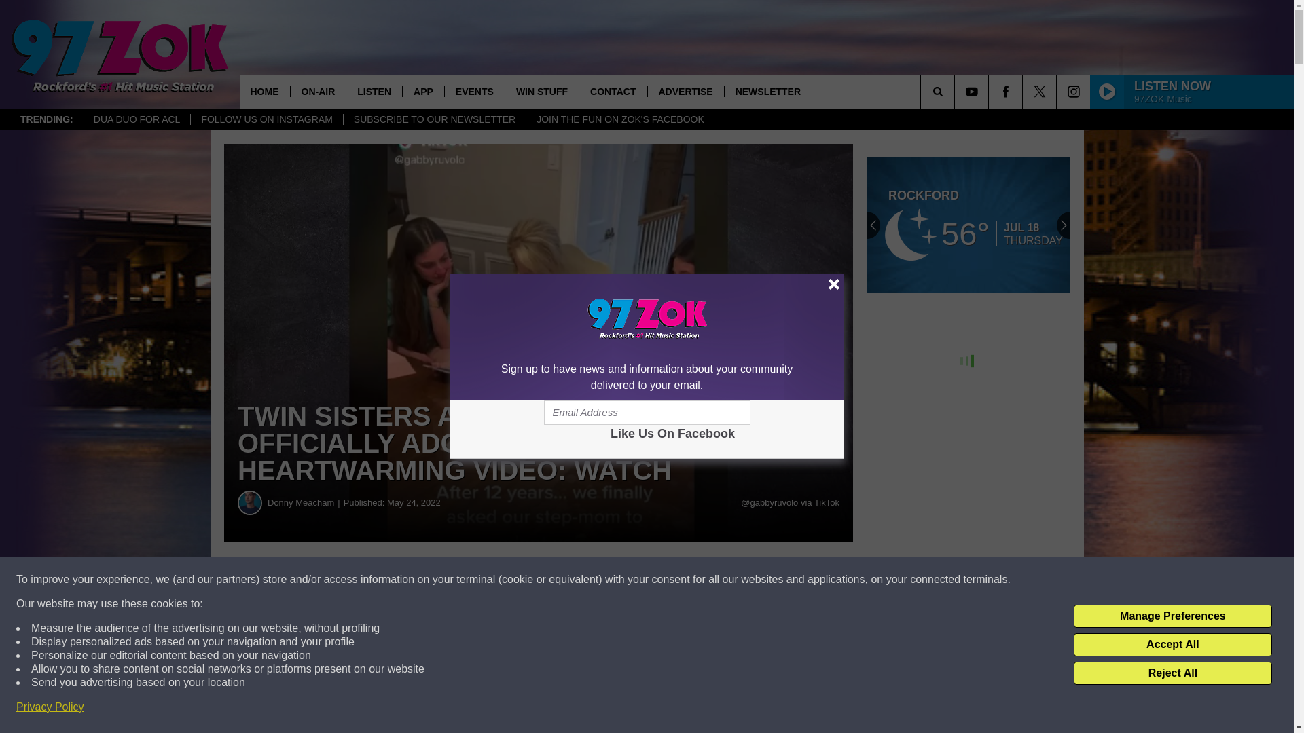 This screenshot has height=733, width=1304. I want to click on SUBSCRIBE TO OUR NEWSLETTER, so click(433, 119).